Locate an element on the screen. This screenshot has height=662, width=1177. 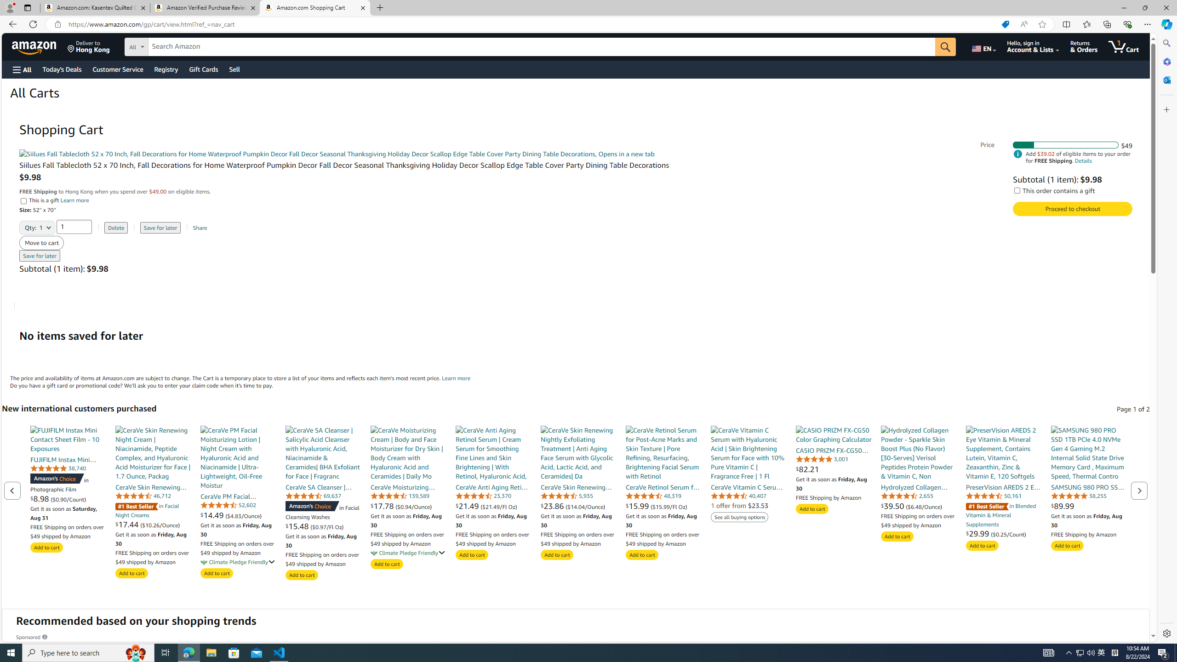
Shopping Cart Learn more is located at coordinates (456, 377).